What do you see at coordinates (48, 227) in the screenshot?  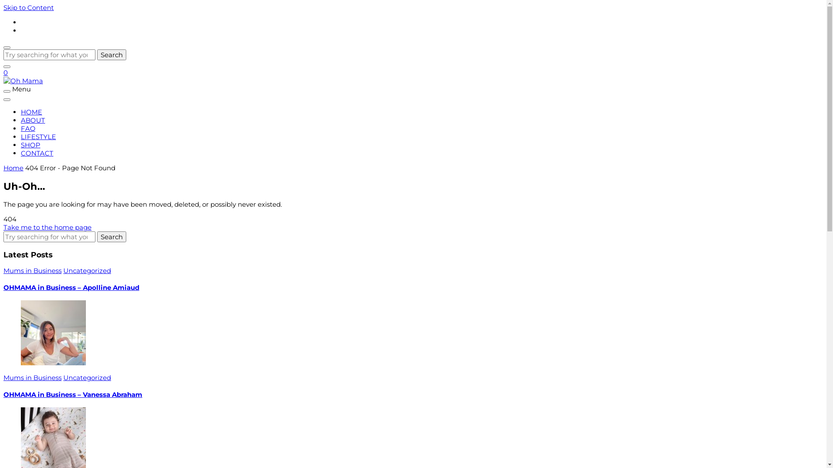 I see `Take me to the home page` at bounding box center [48, 227].